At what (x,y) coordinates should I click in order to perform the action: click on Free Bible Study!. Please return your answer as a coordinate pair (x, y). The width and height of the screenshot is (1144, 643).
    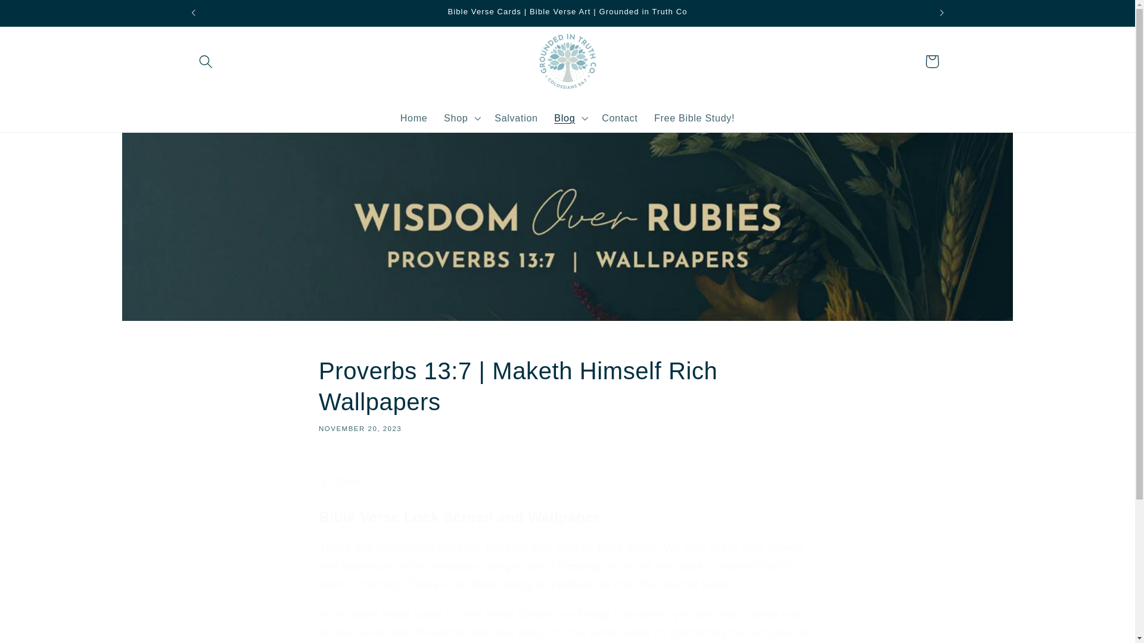
    Looking at the image, I should click on (694, 118).